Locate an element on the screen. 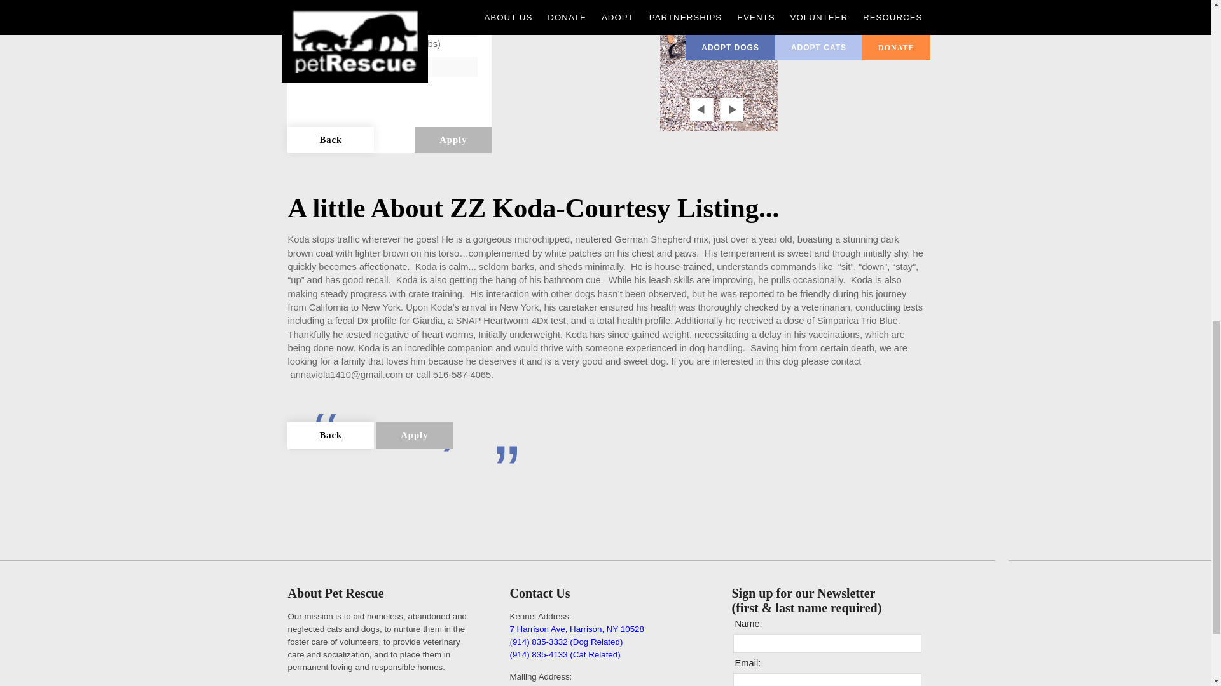  Name is located at coordinates (826, 643).